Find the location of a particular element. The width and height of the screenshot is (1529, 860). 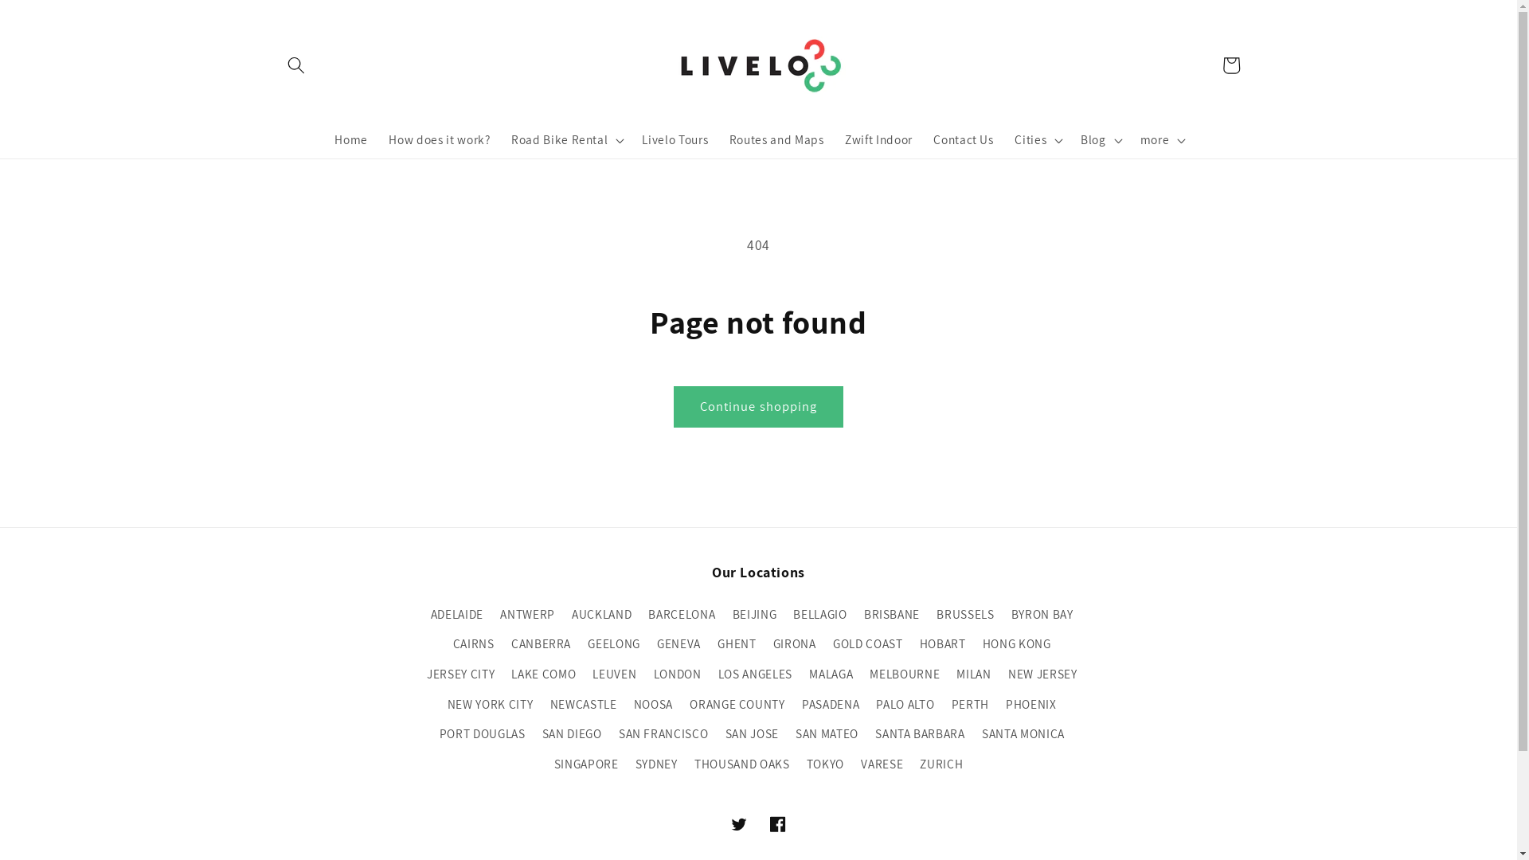

BEIJING is located at coordinates (755, 614).